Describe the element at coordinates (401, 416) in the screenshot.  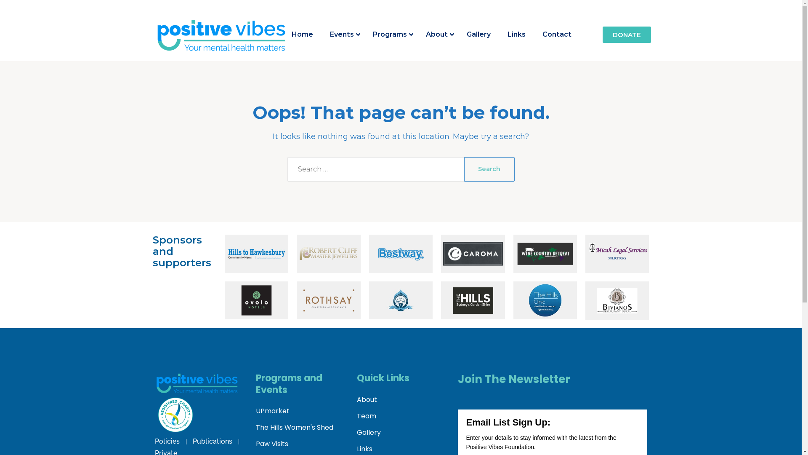
I see `Team` at that location.